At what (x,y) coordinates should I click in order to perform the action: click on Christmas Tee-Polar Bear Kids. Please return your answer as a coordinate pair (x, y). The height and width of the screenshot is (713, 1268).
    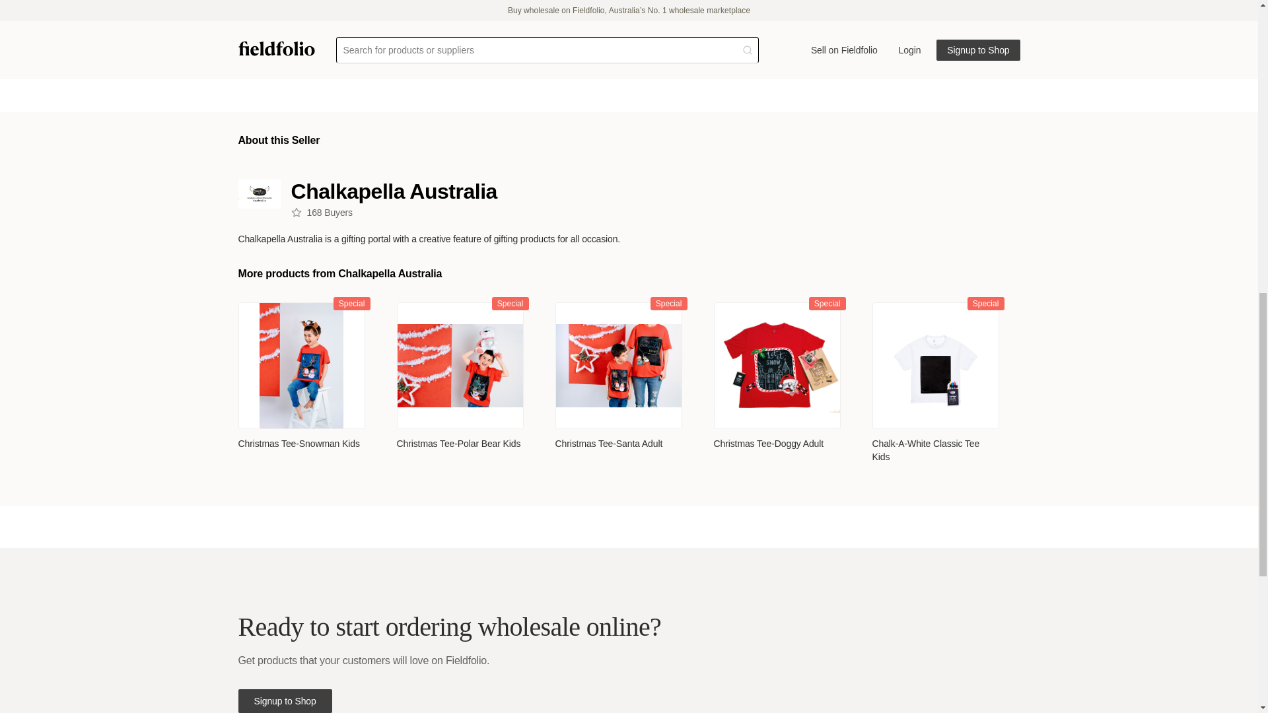
    Looking at the image, I should click on (458, 444).